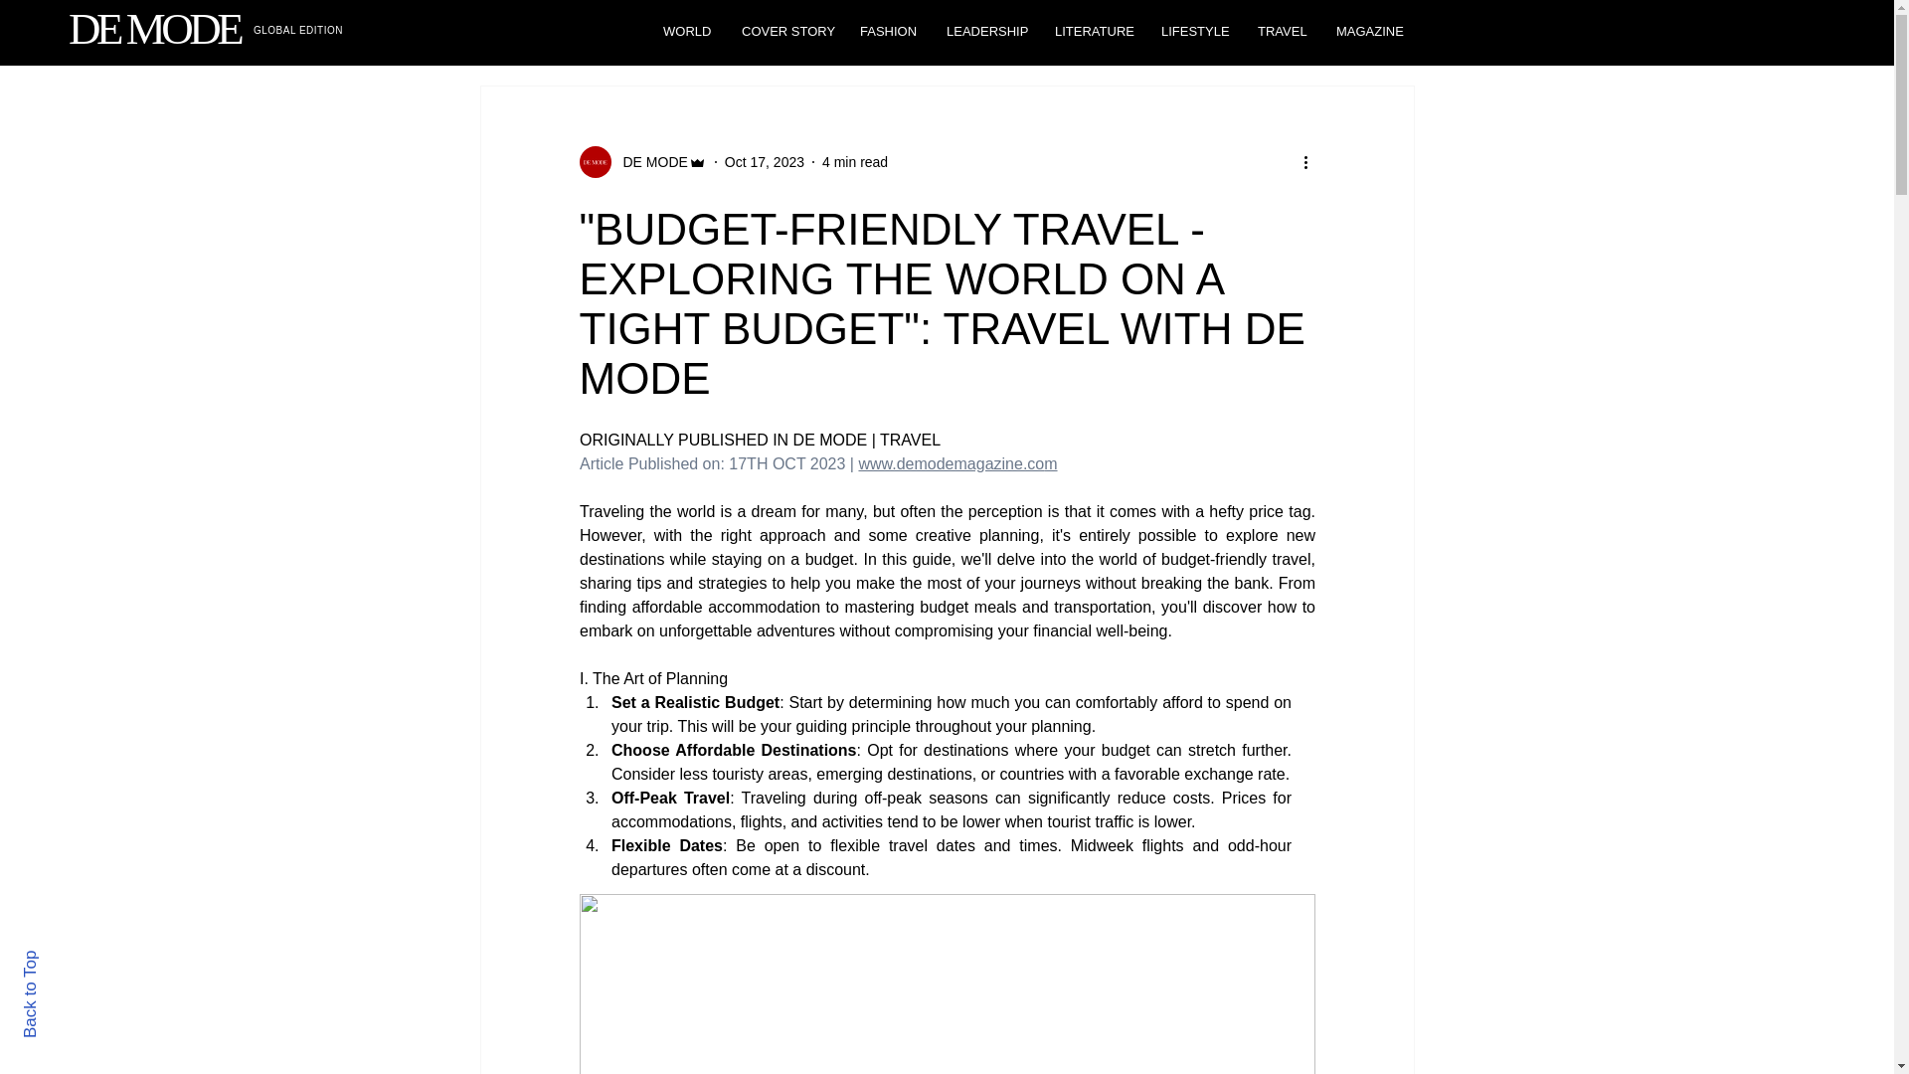 The width and height of the screenshot is (1909, 1074). Describe the element at coordinates (888, 32) in the screenshot. I see `FASHION` at that location.